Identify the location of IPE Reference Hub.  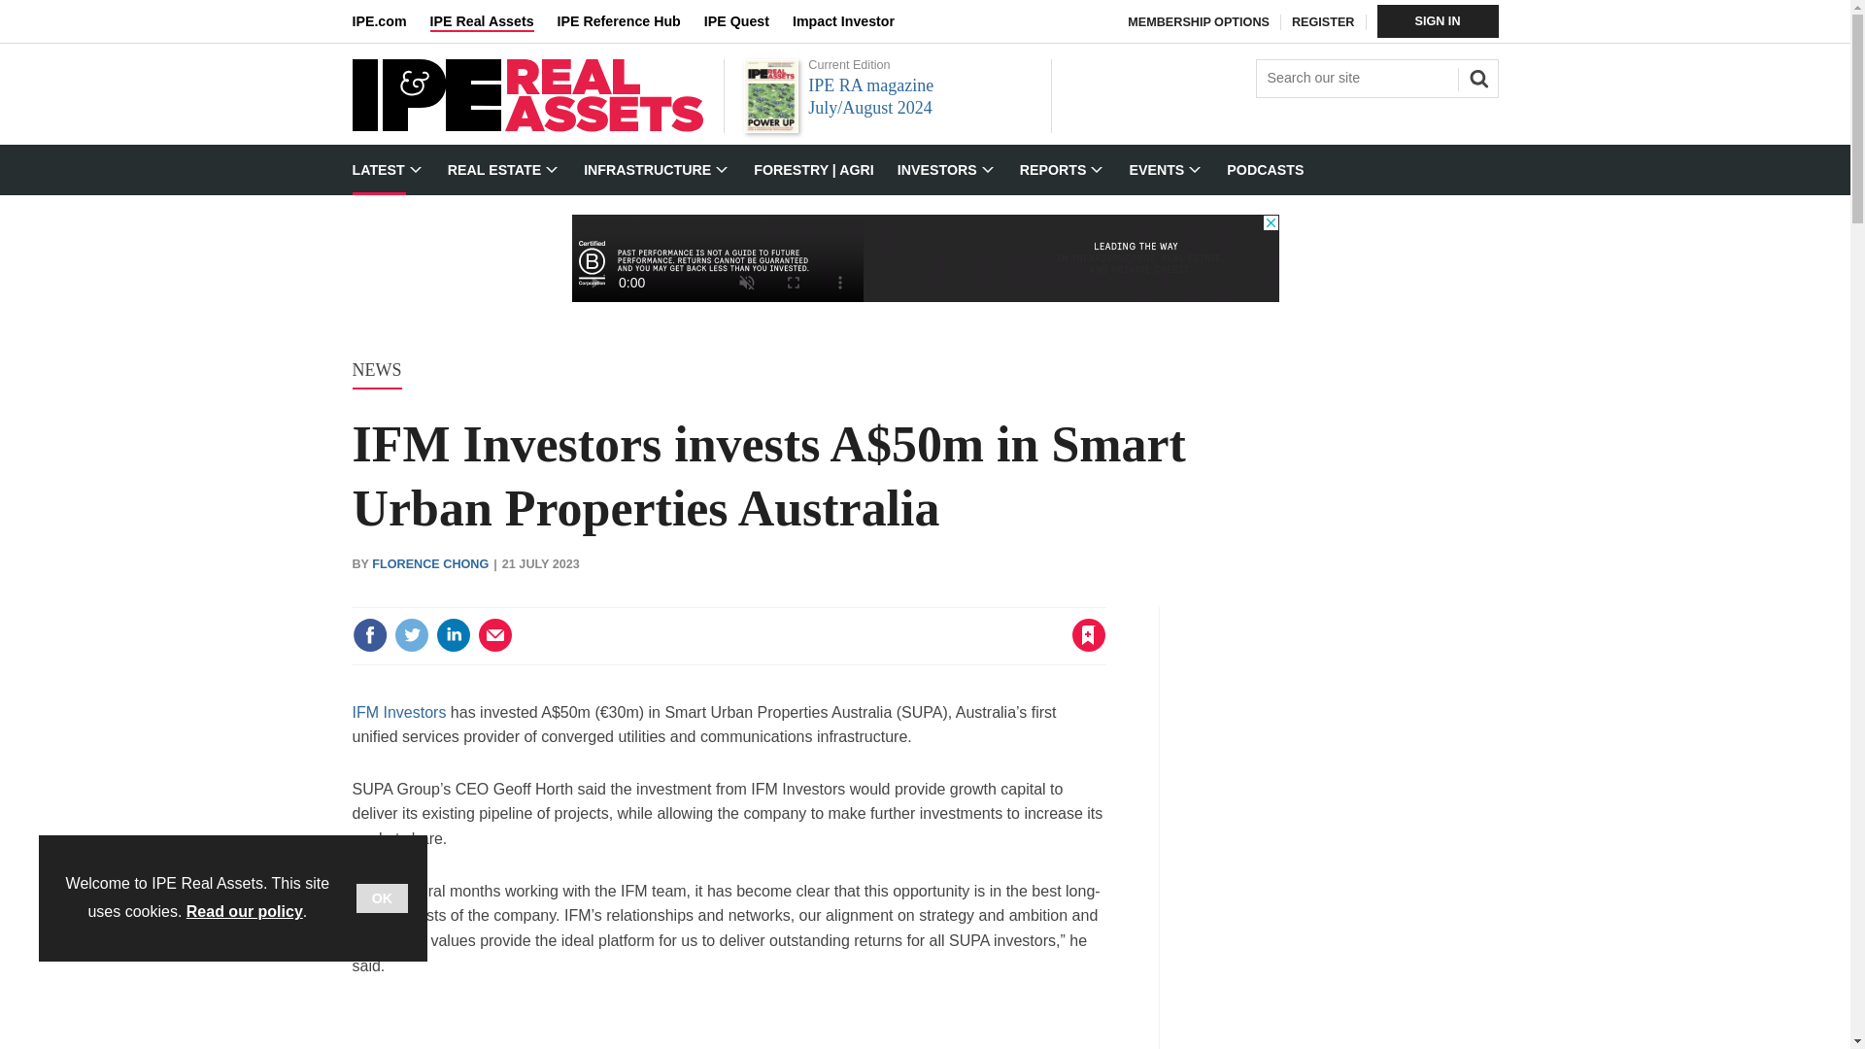
(629, 21).